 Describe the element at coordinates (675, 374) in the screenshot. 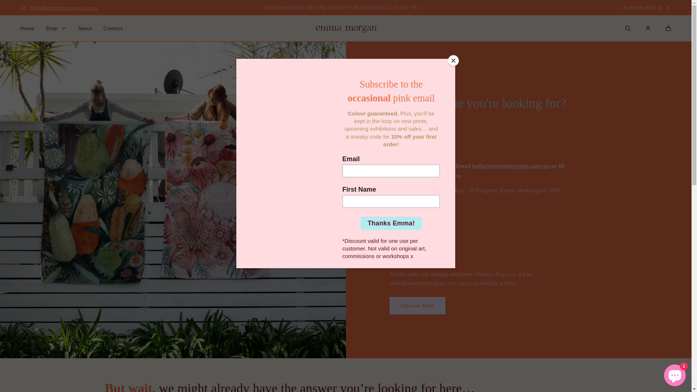

I see `Shopify online store chat` at that location.